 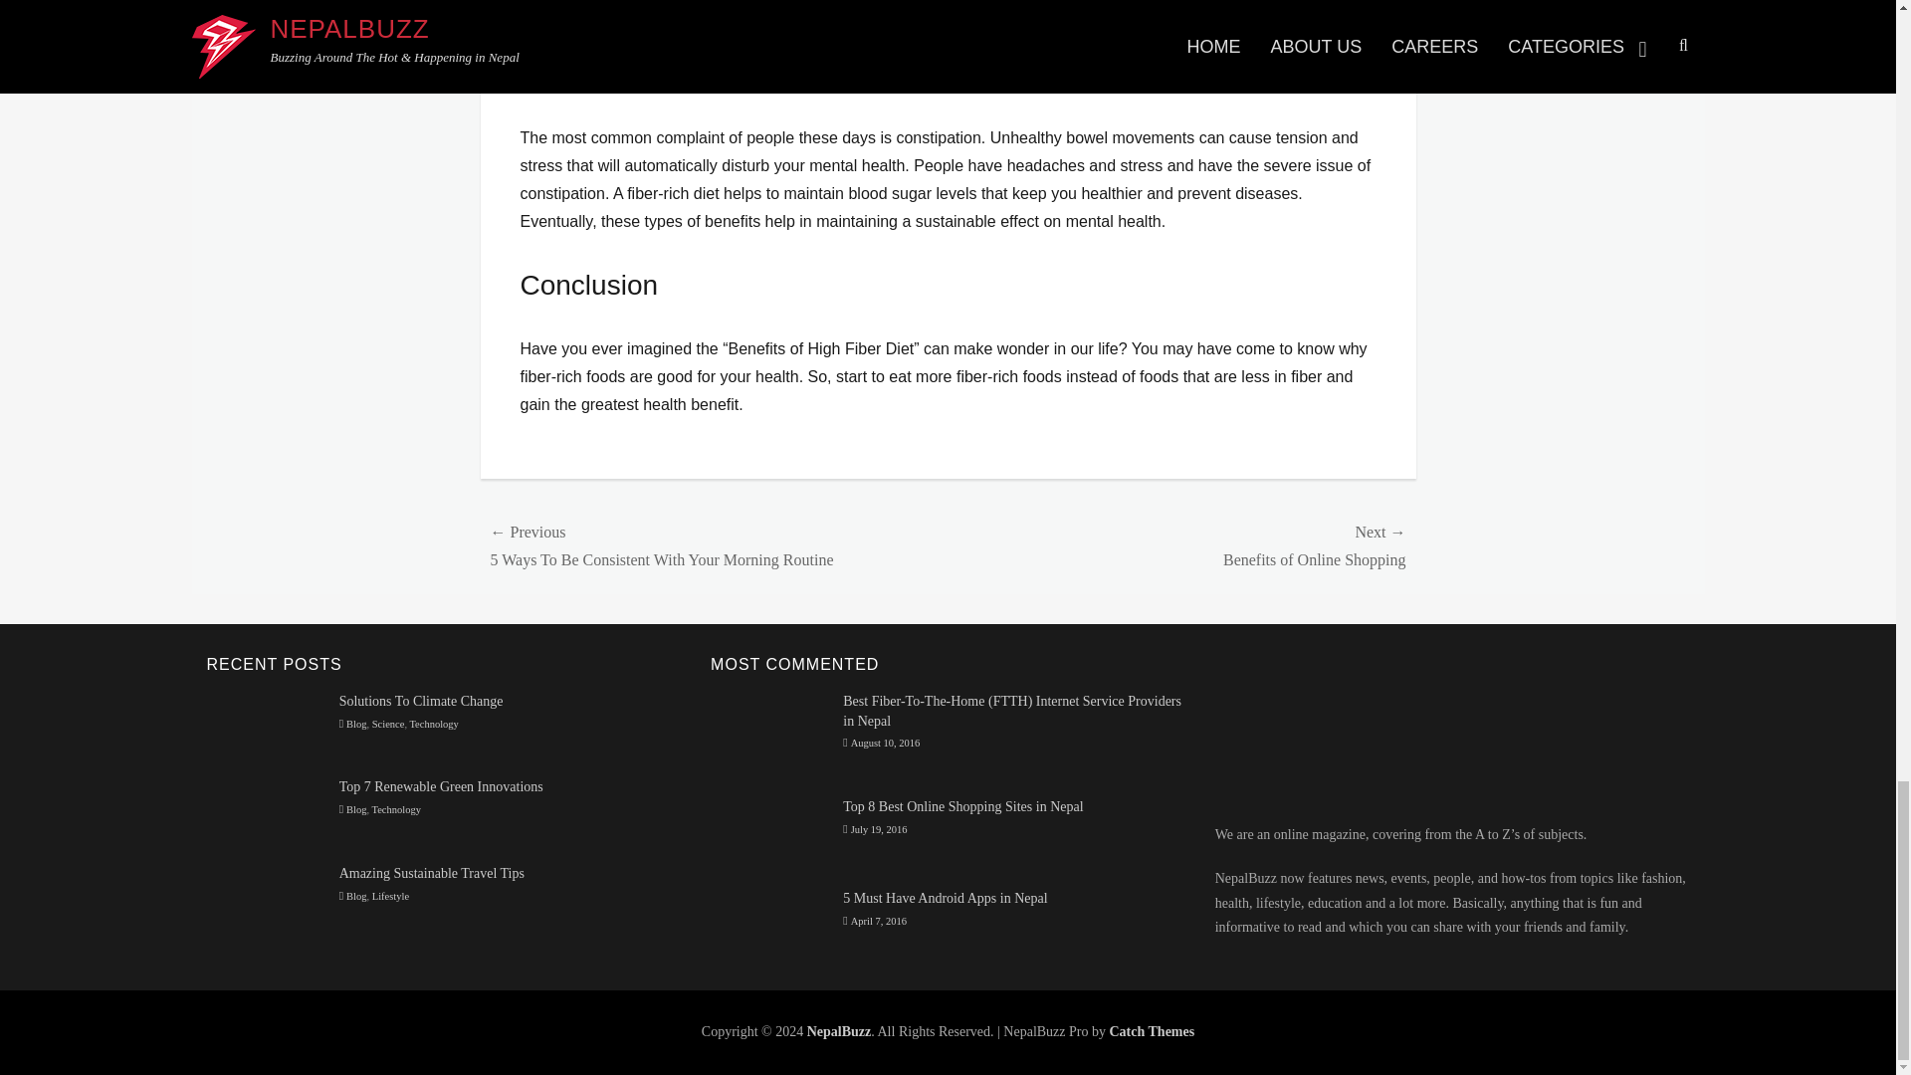 What do you see at coordinates (770, 834) in the screenshot?
I see `Top 8 Best Online Shopping Sites in Nepal` at bounding box center [770, 834].